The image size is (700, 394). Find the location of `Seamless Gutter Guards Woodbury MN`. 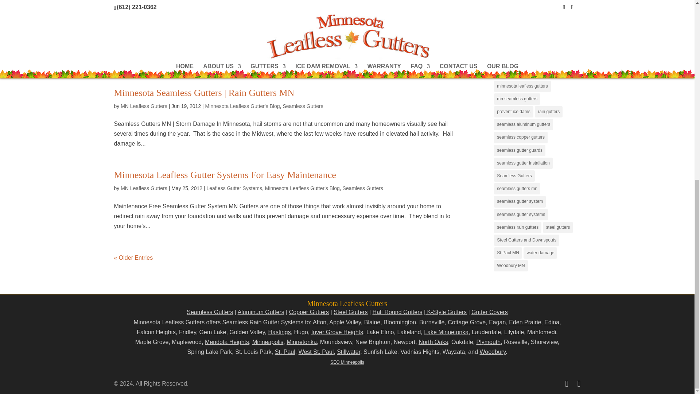

Seamless Gutter Guards Woodbury MN is located at coordinates (492, 352).